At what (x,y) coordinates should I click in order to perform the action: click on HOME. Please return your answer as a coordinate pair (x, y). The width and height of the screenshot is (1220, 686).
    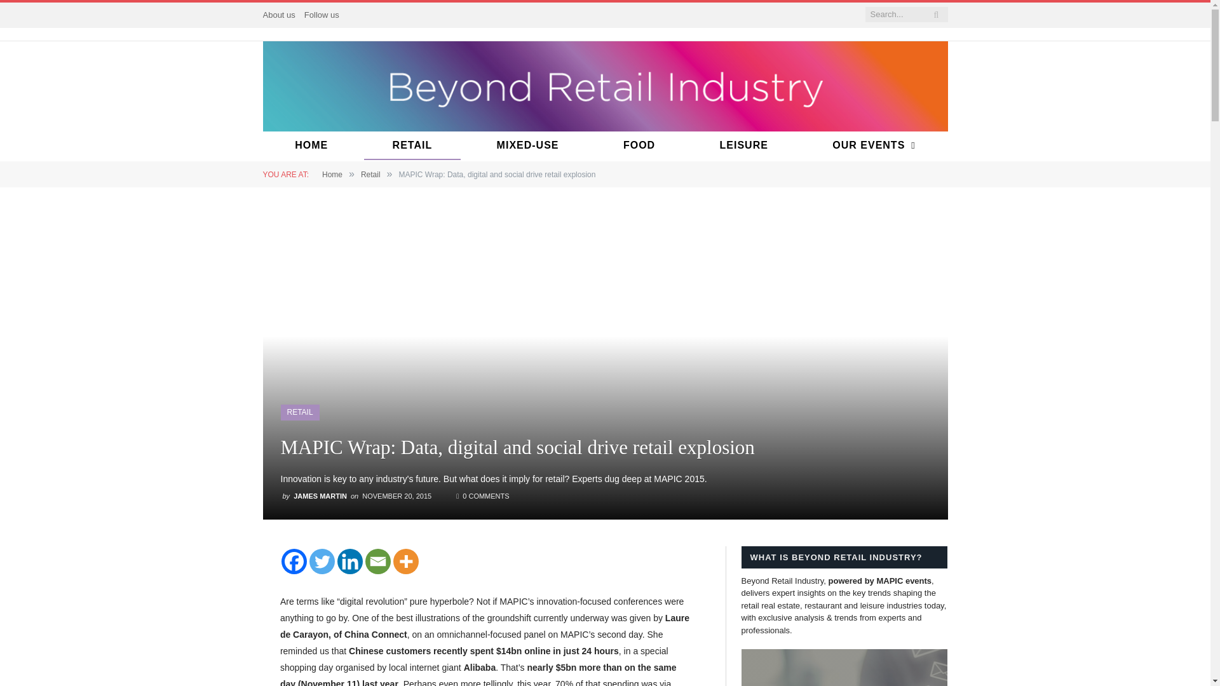
    Looking at the image, I should click on (311, 146).